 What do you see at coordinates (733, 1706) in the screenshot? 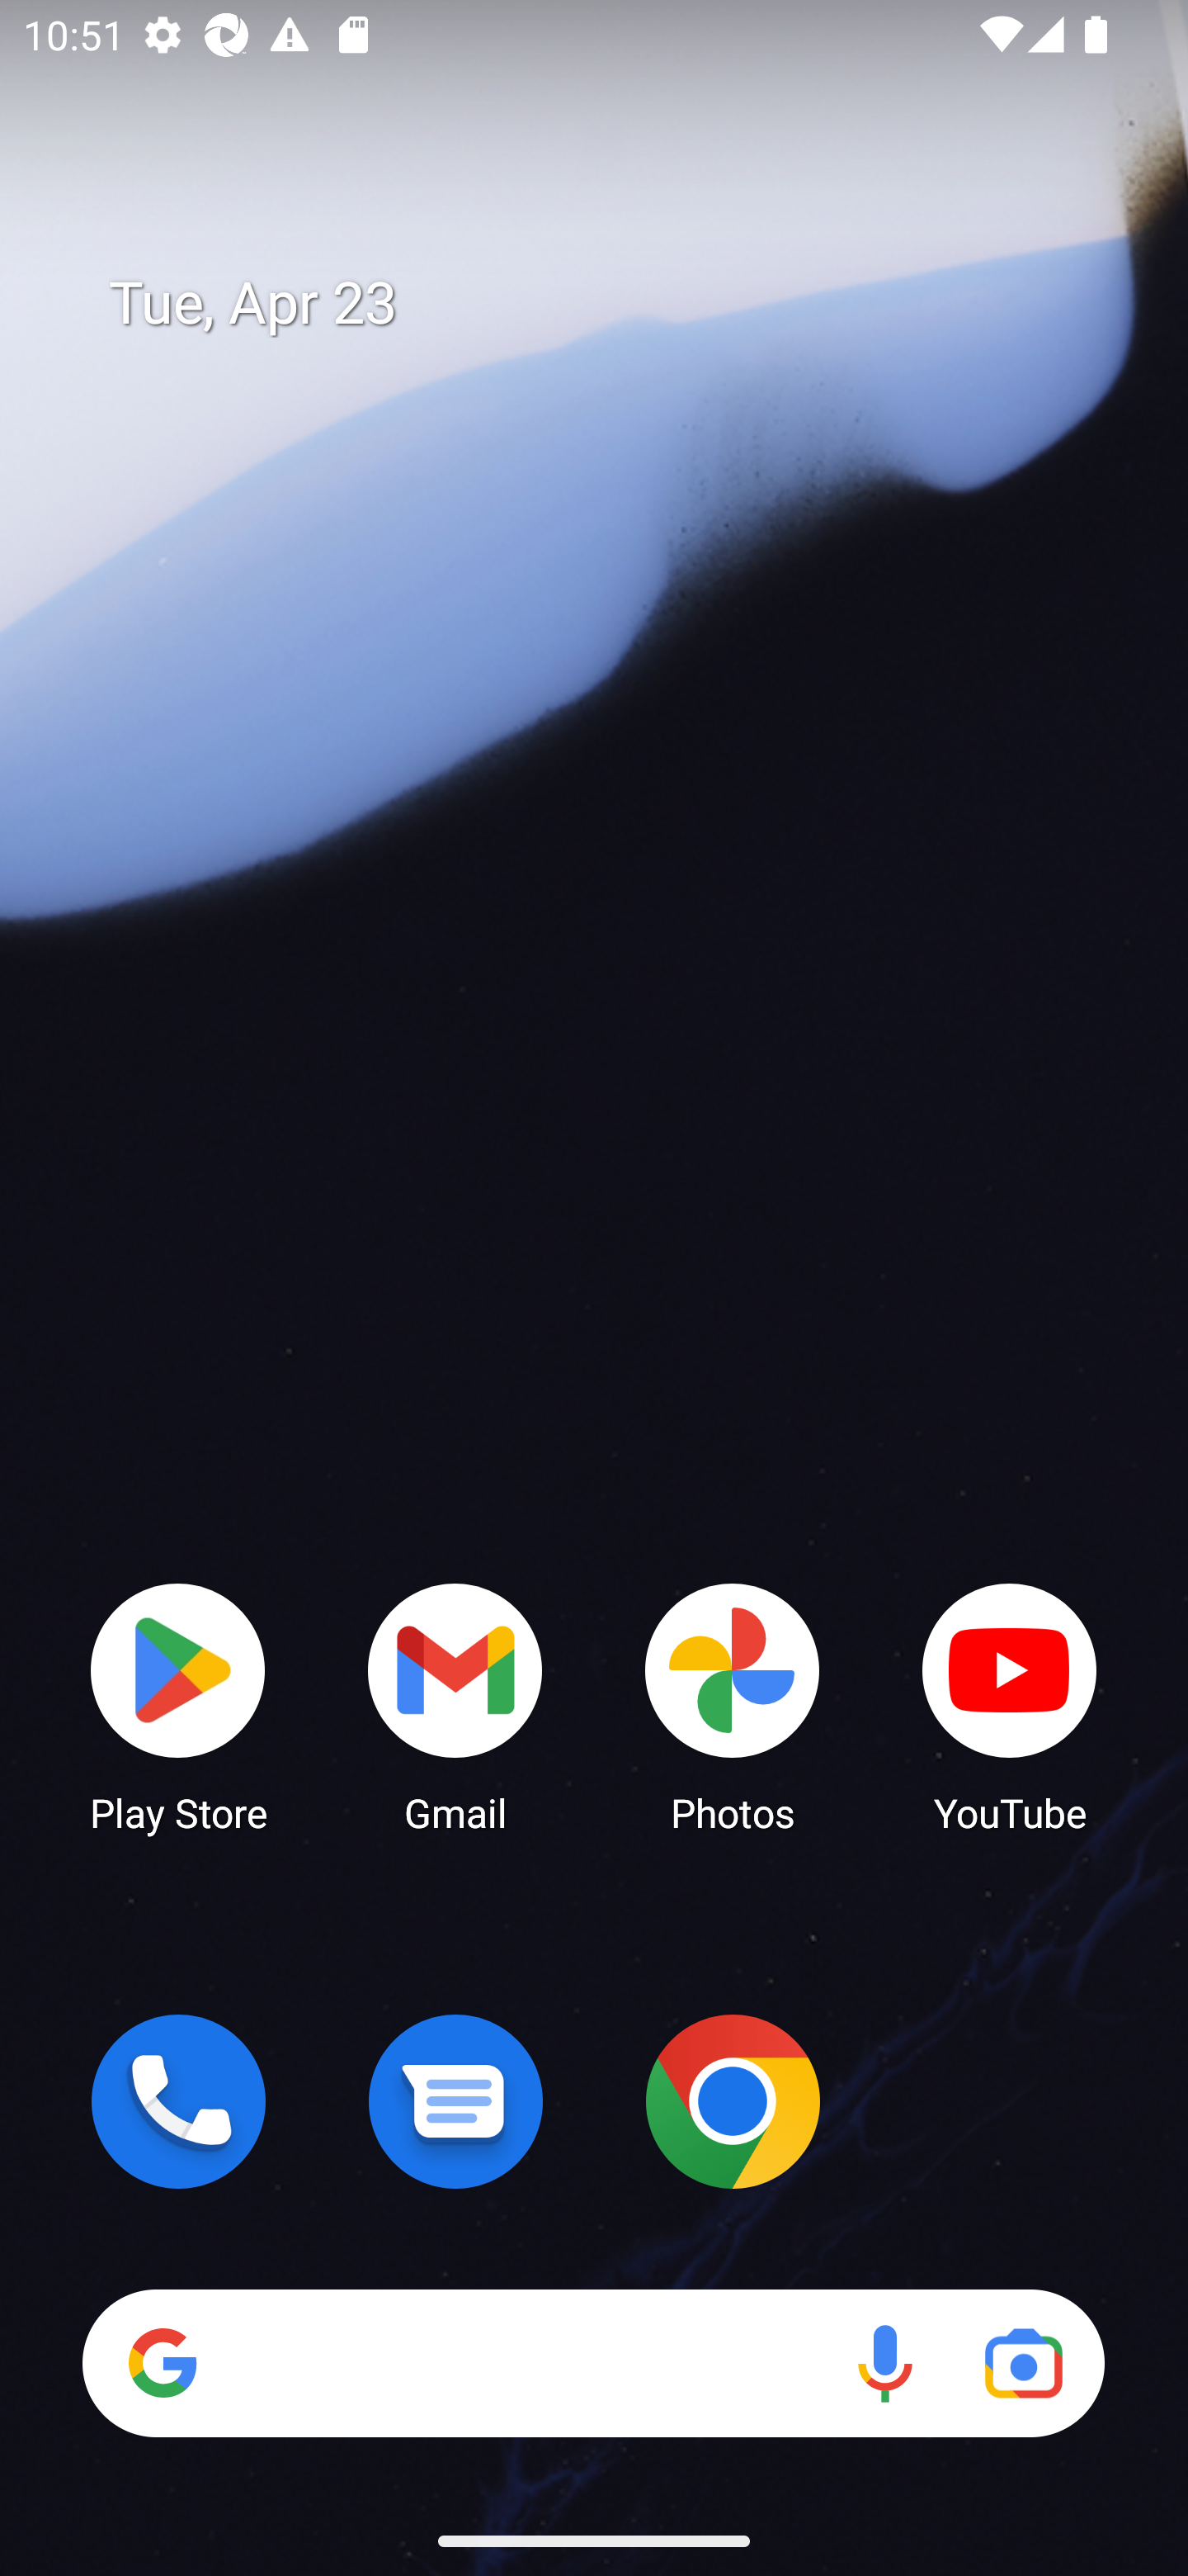
I see `Photos` at bounding box center [733, 1706].